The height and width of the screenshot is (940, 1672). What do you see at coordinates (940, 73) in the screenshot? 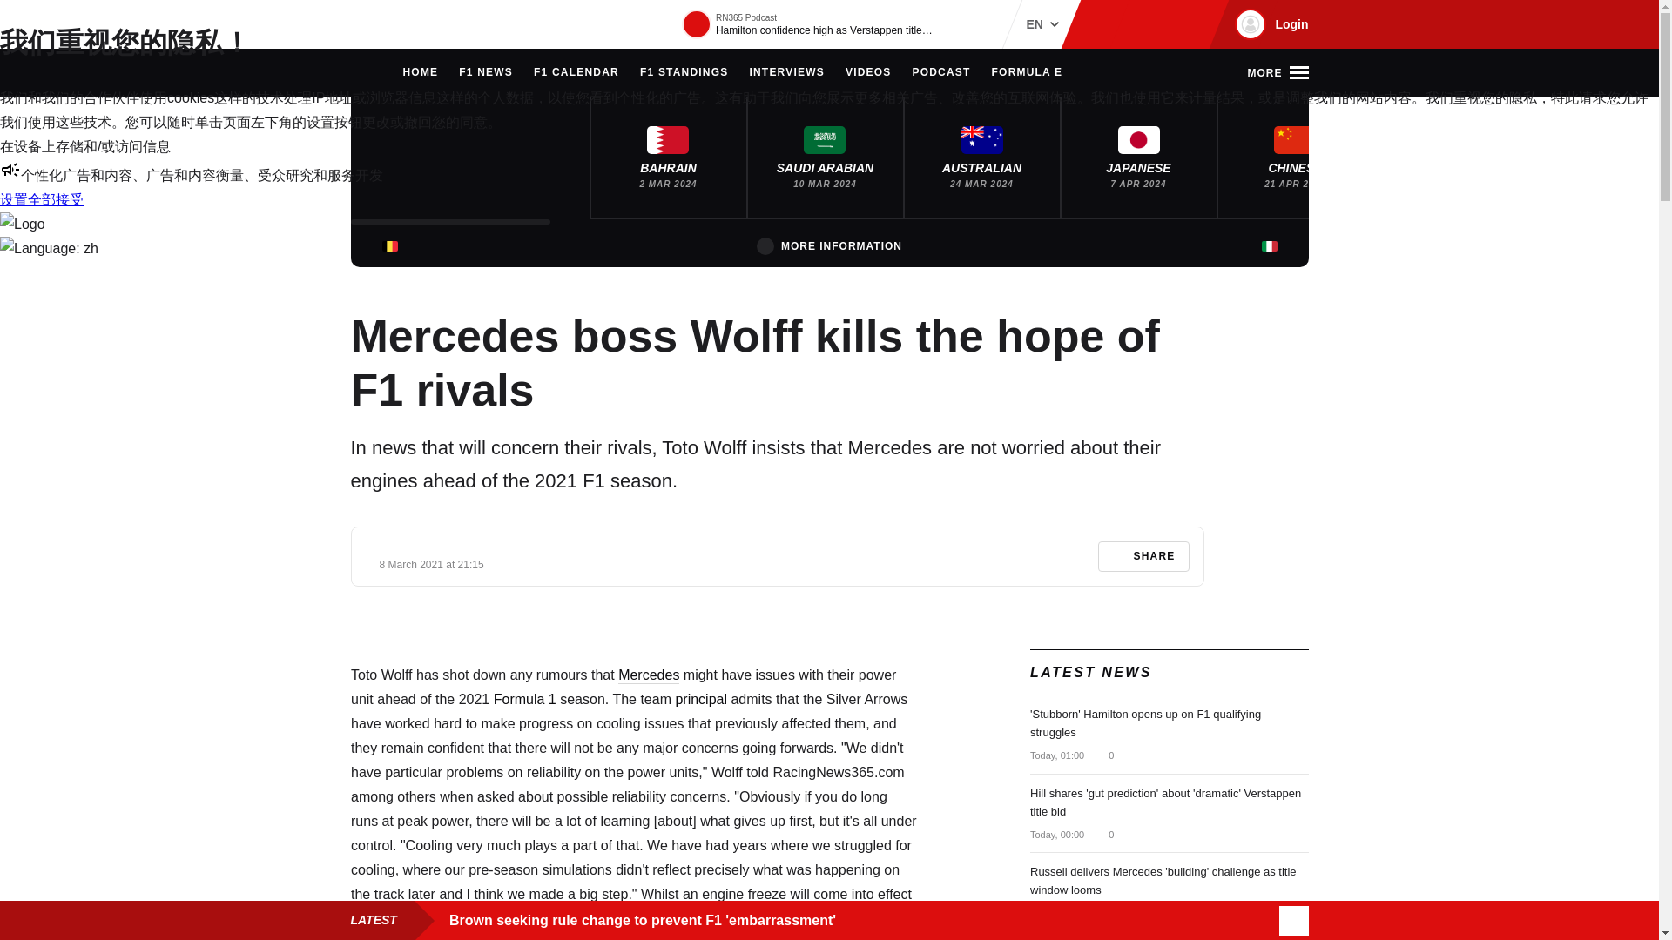
I see `PODCAST` at bounding box center [940, 73].